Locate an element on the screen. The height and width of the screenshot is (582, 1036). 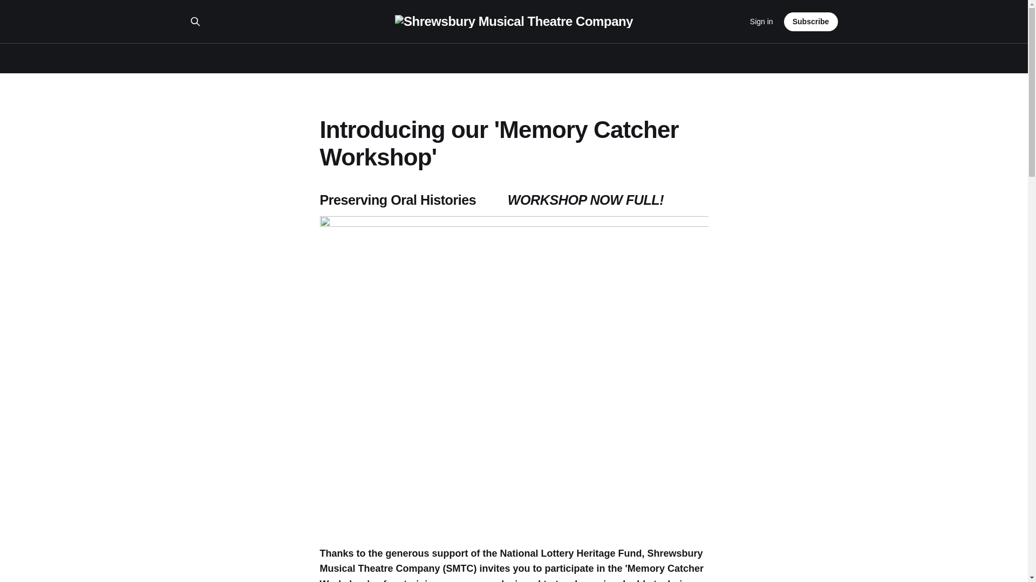
Subscribe is located at coordinates (811, 21).